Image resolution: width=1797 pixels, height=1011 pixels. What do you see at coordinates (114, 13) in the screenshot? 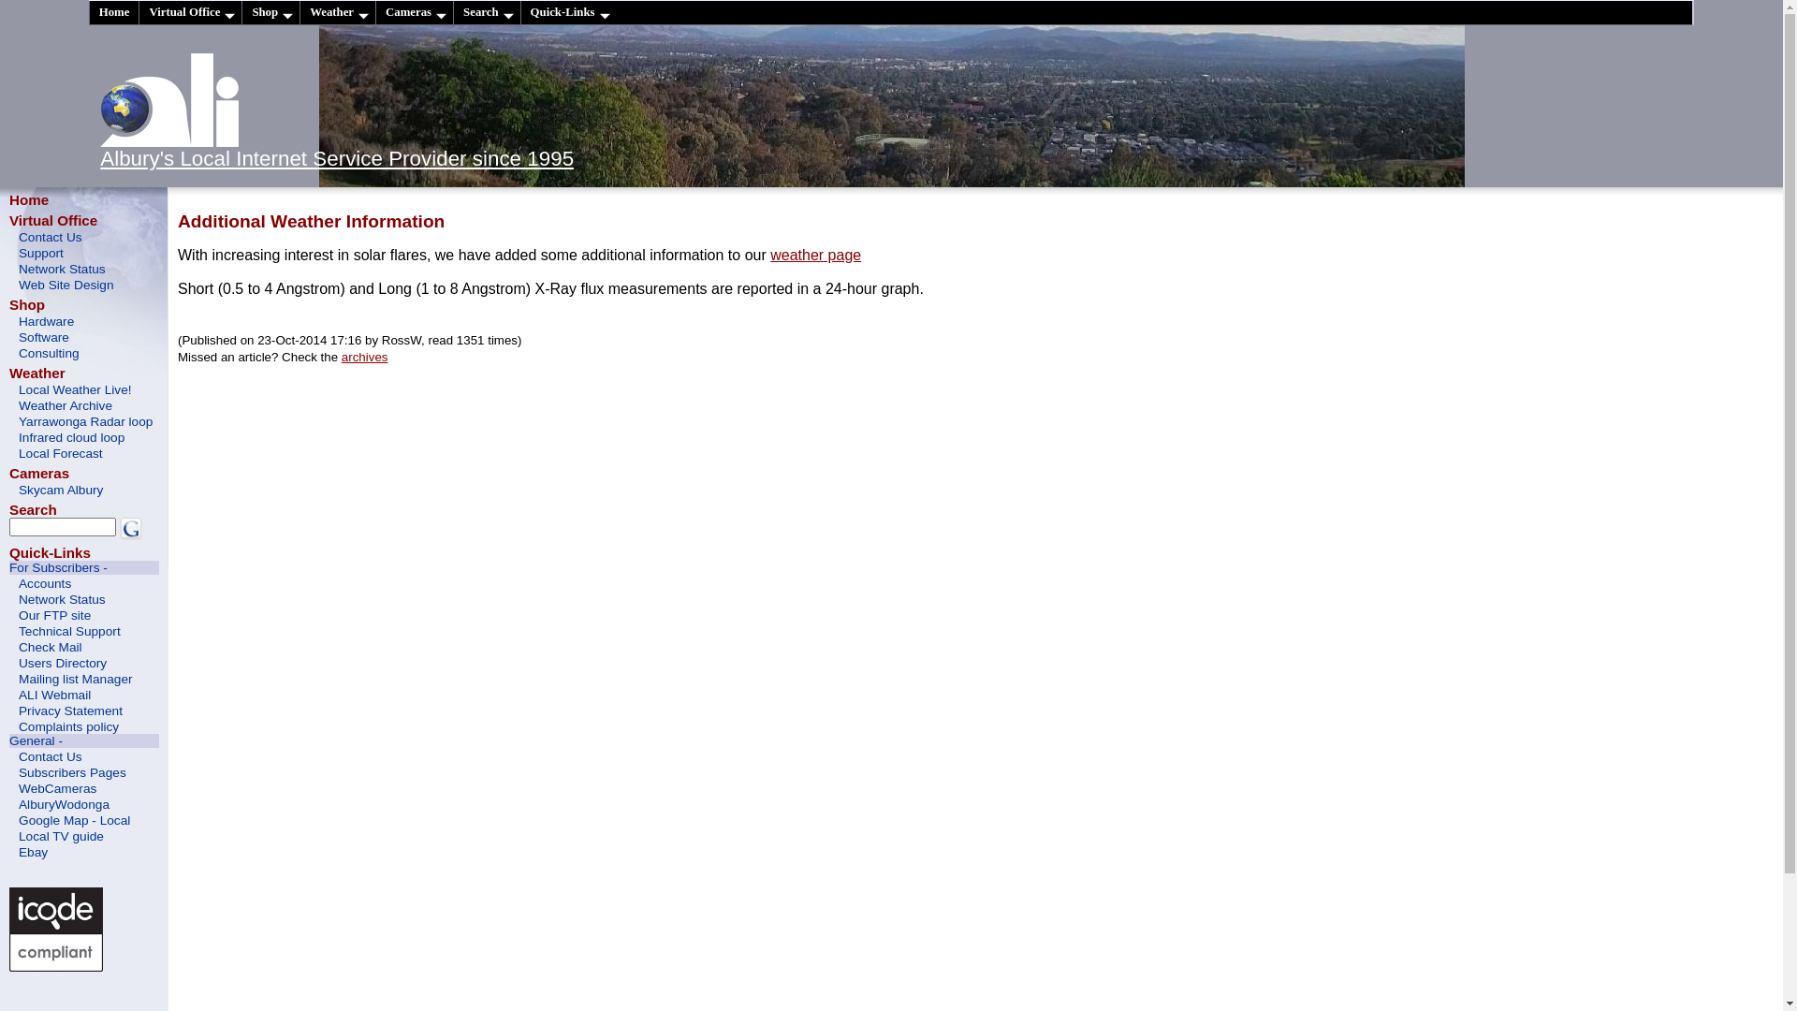
I see `Home` at bounding box center [114, 13].